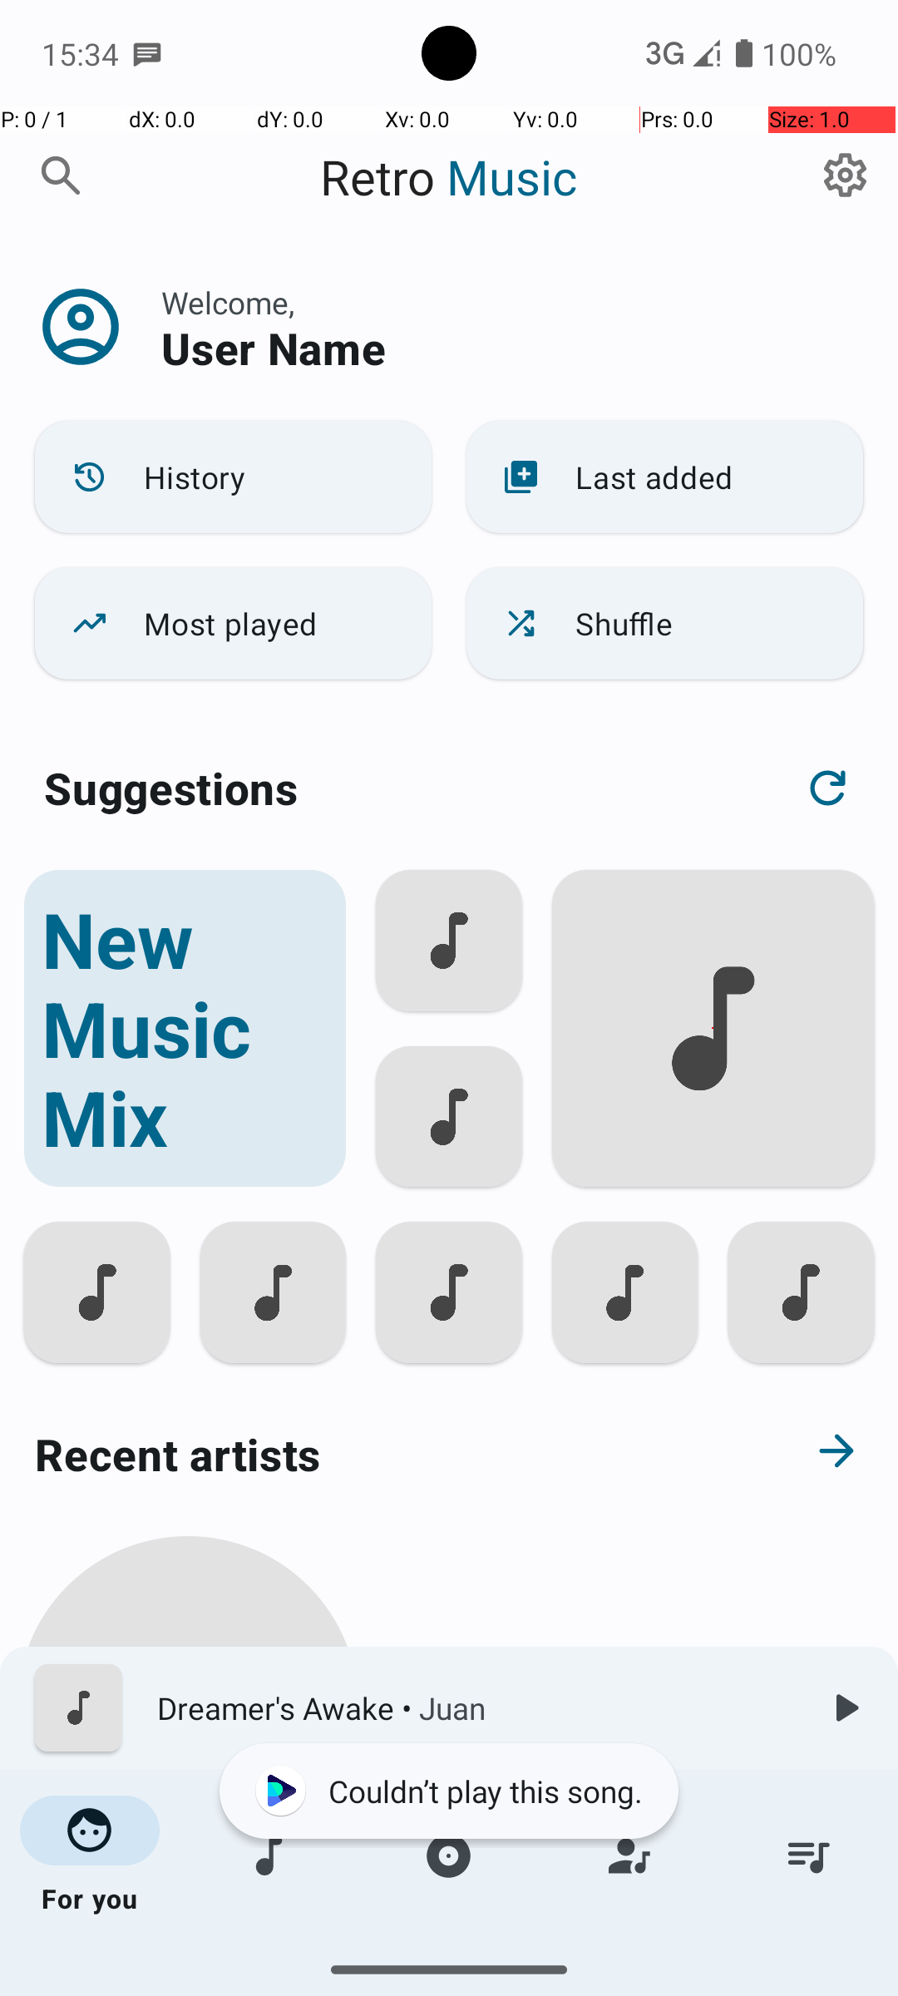 The height and width of the screenshot is (1996, 898). What do you see at coordinates (188, 1914) in the screenshot?
I see `Luca` at bounding box center [188, 1914].